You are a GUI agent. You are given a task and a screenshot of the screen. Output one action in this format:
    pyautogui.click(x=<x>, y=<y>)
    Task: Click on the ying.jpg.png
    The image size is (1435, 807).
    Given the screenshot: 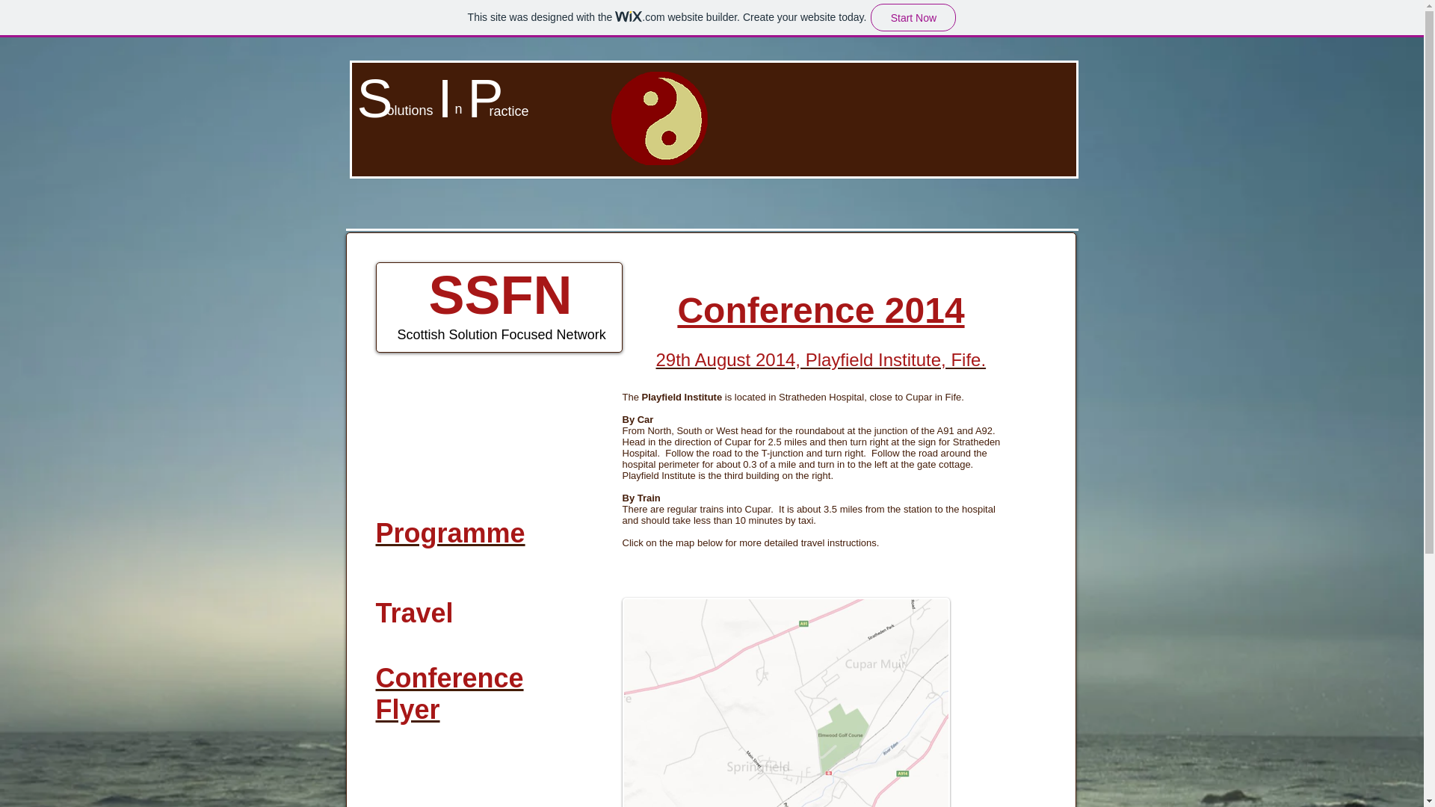 What is the action you would take?
    pyautogui.click(x=659, y=118)
    